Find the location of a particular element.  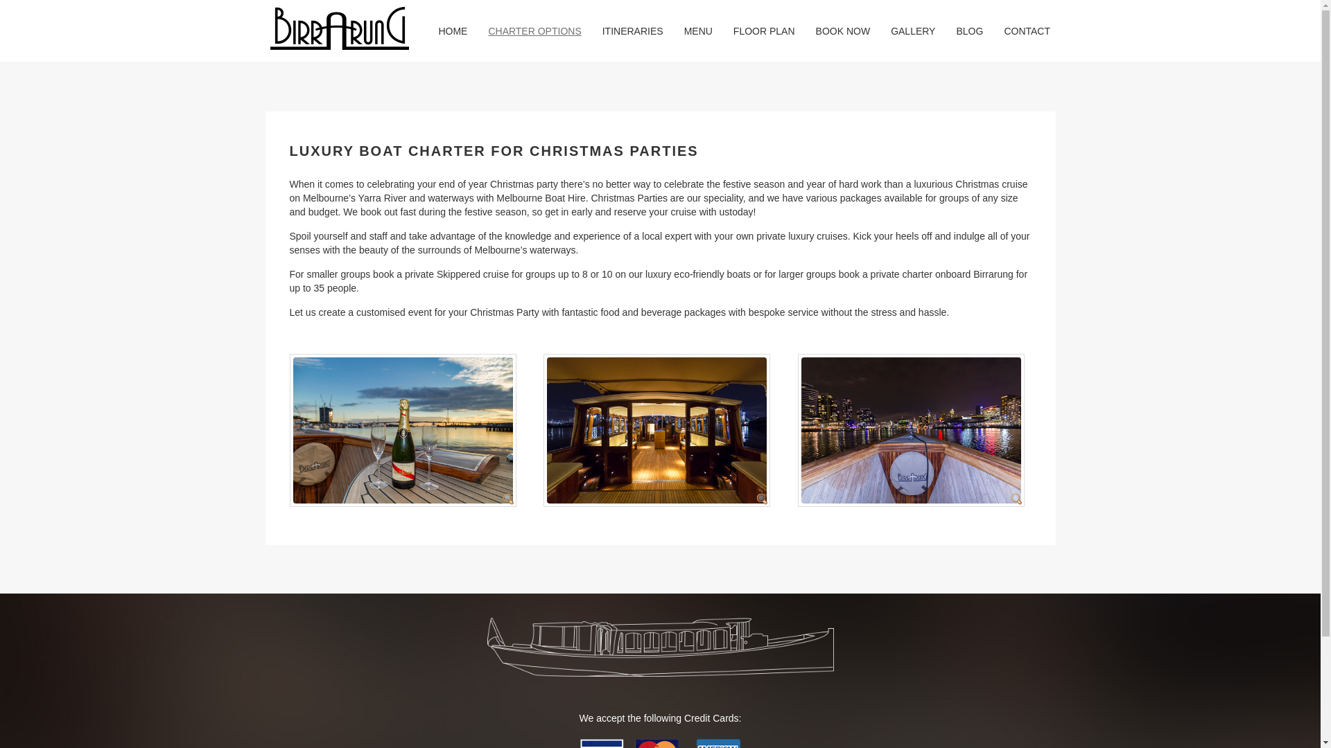

GALLERY is located at coordinates (913, 31).